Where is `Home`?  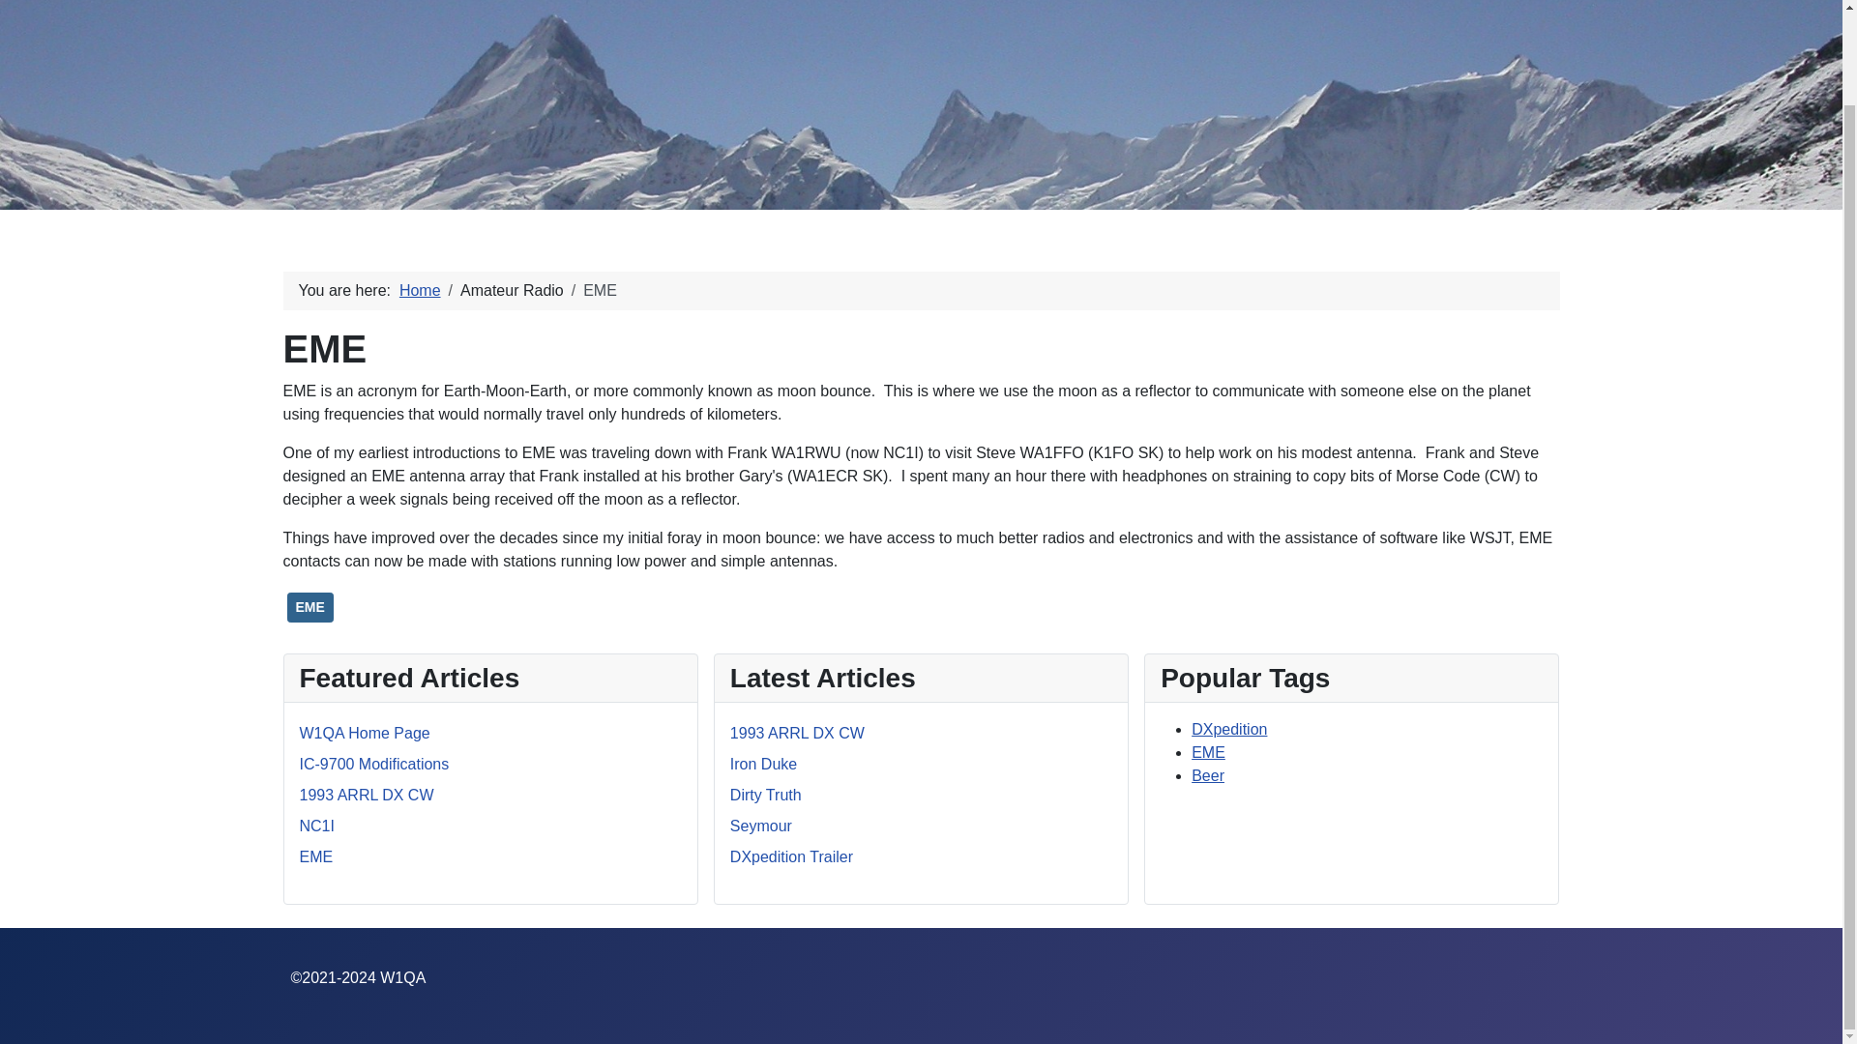
Home is located at coordinates (420, 290).